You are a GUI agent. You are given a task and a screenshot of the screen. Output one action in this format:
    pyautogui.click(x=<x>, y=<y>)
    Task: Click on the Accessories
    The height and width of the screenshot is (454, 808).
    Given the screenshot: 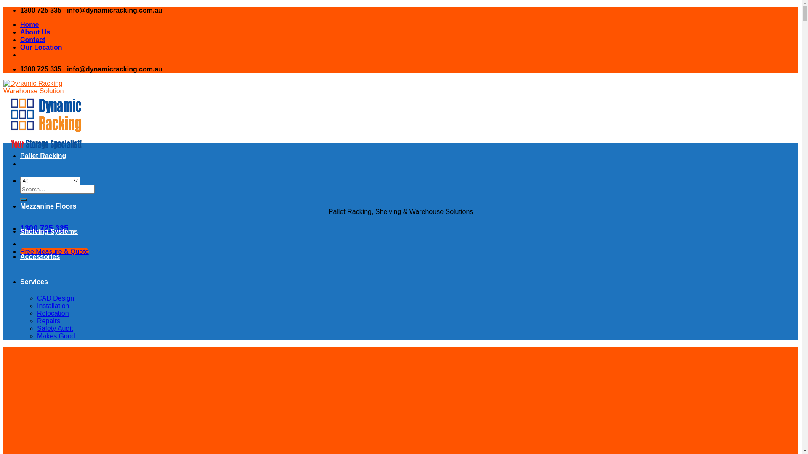 What is the action you would take?
    pyautogui.click(x=40, y=256)
    